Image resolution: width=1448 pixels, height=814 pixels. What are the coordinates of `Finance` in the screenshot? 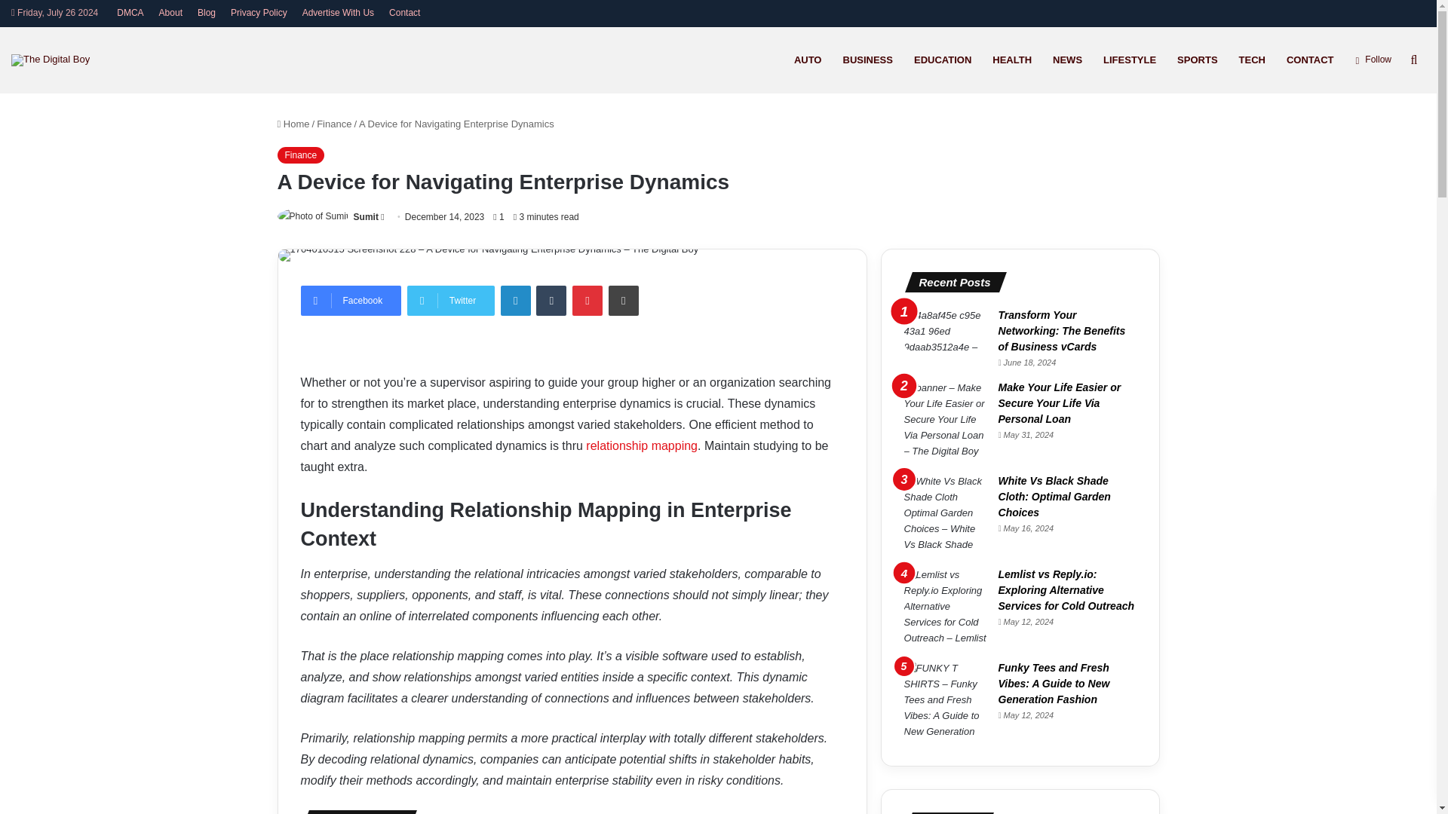 It's located at (301, 155).